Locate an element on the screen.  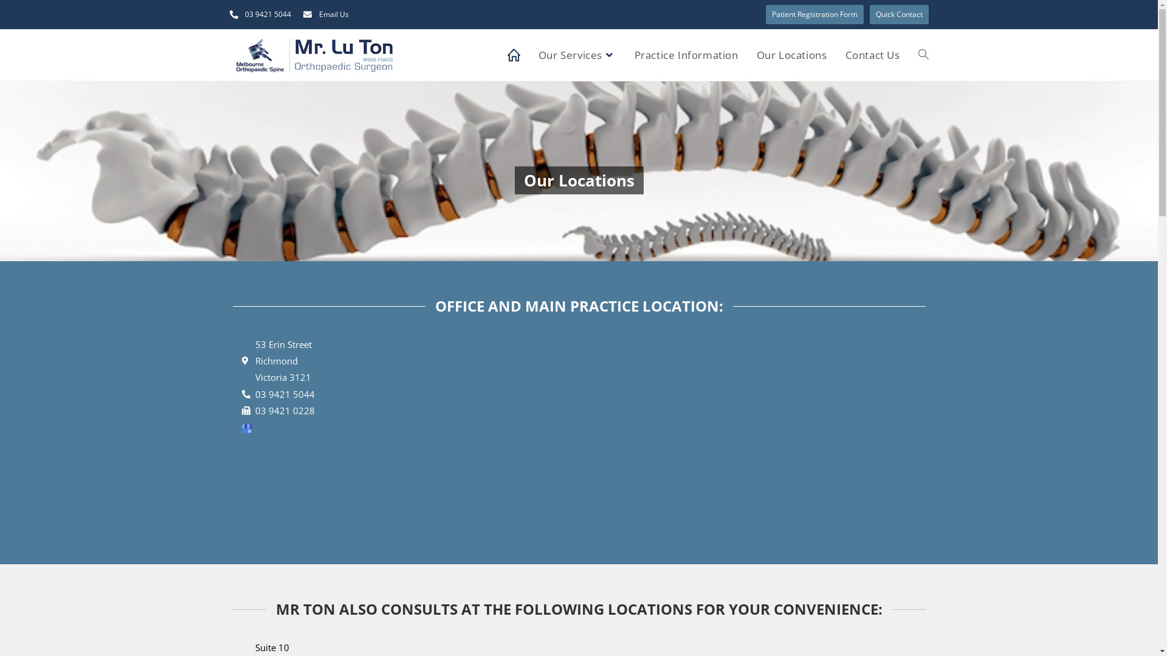
Practice Information is located at coordinates (687, 55).